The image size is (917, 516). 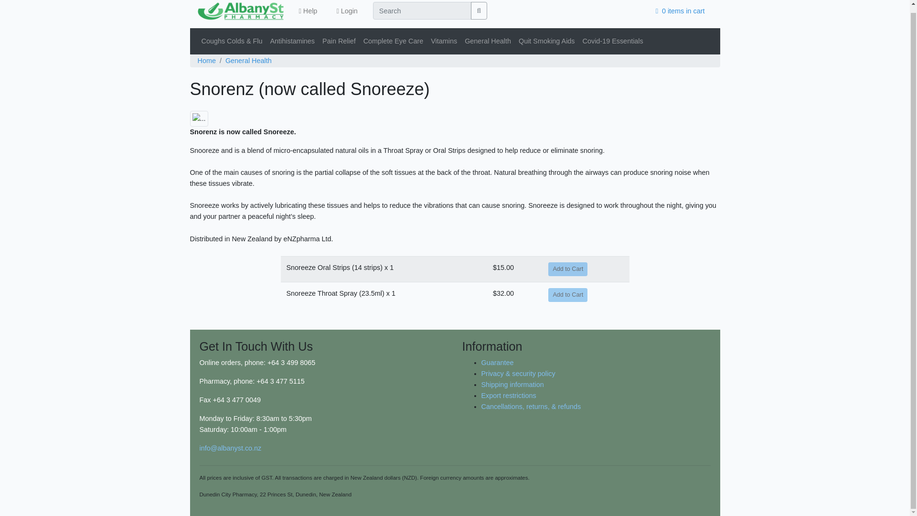 What do you see at coordinates (292, 41) in the screenshot?
I see `Antihistamines` at bounding box center [292, 41].